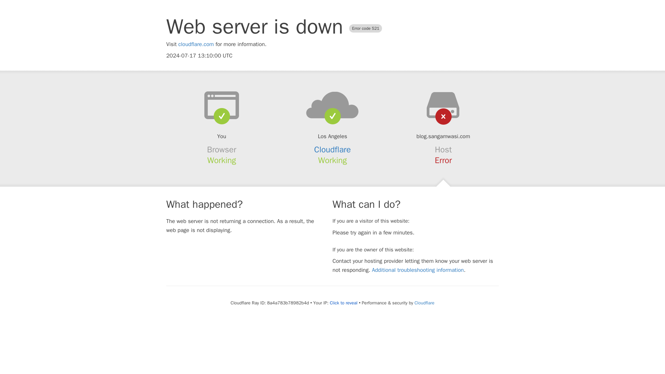  What do you see at coordinates (424, 303) in the screenshot?
I see `Cloudflare` at bounding box center [424, 303].